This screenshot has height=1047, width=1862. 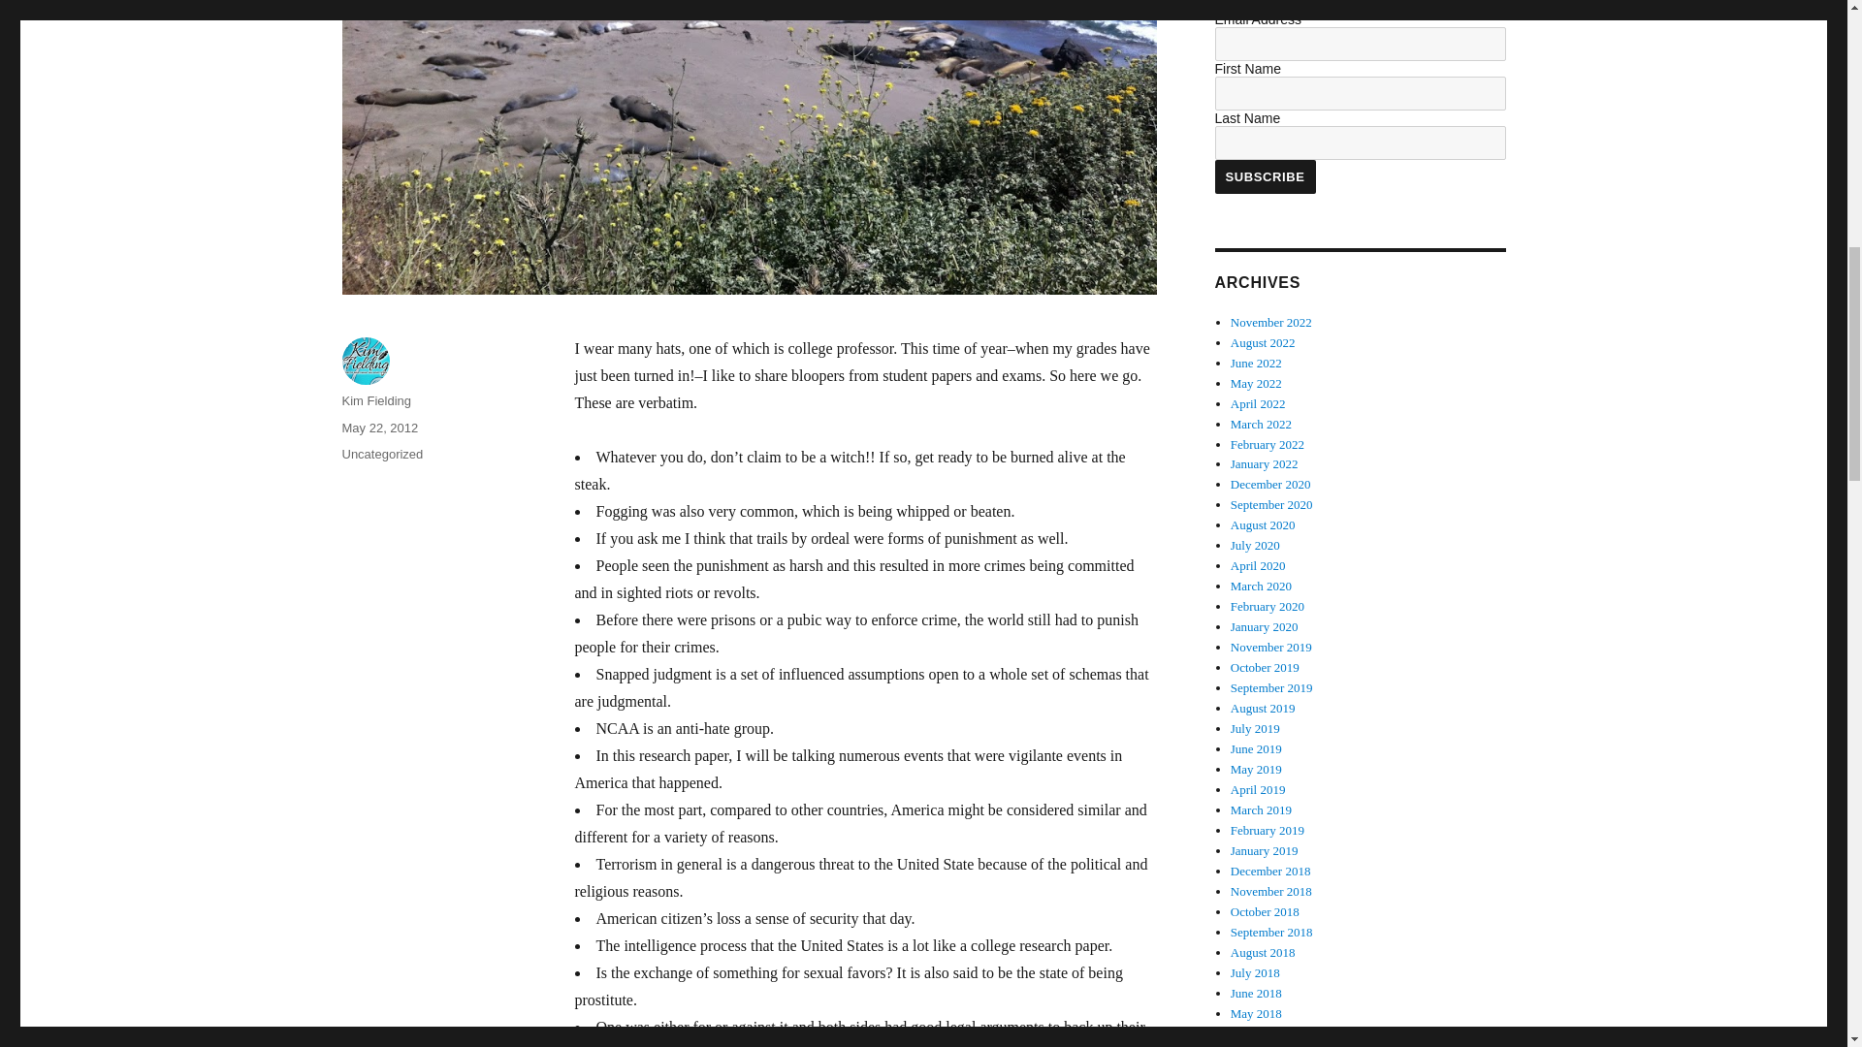 What do you see at coordinates (381, 454) in the screenshot?
I see `Uncategorized` at bounding box center [381, 454].